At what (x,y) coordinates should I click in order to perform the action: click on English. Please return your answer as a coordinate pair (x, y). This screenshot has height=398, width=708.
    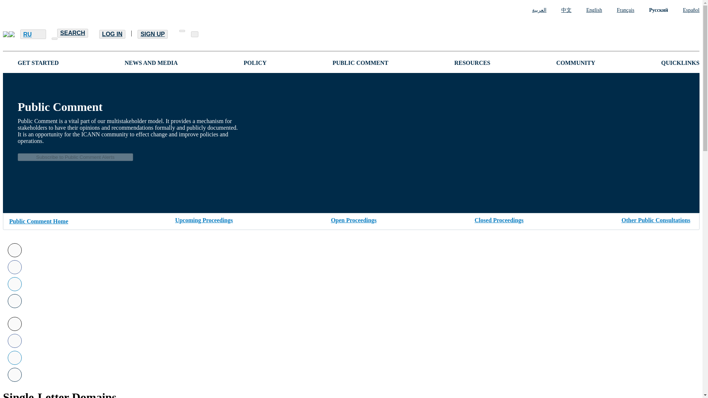
    Looking at the image, I should click on (587, 10).